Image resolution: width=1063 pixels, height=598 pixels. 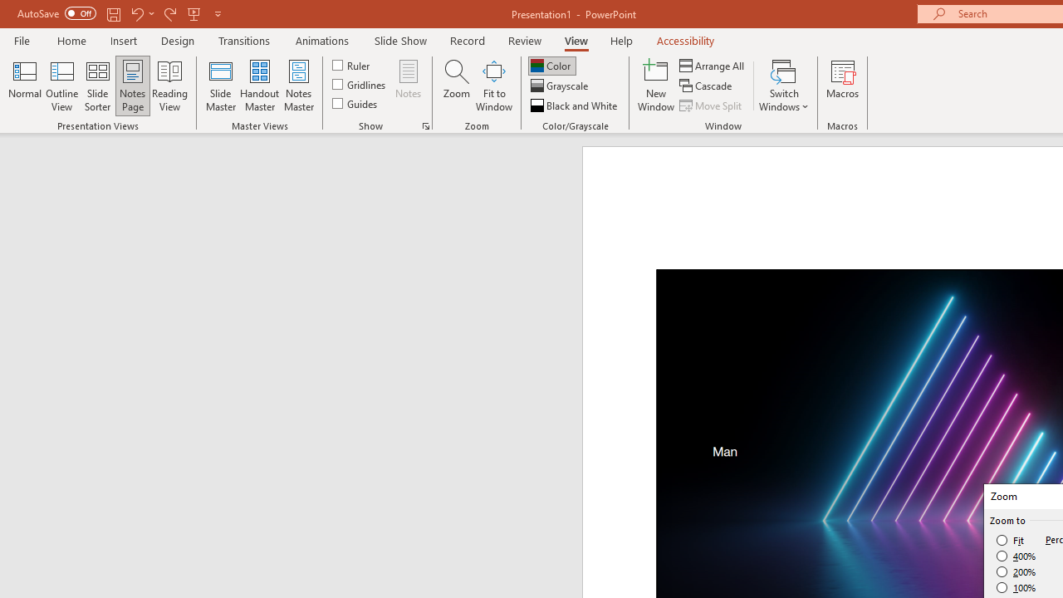 I want to click on 200%, so click(x=1016, y=571).